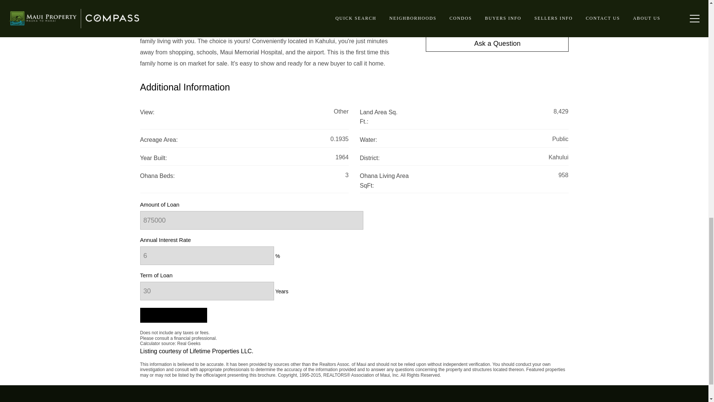 The image size is (714, 402). I want to click on 30, so click(207, 291).